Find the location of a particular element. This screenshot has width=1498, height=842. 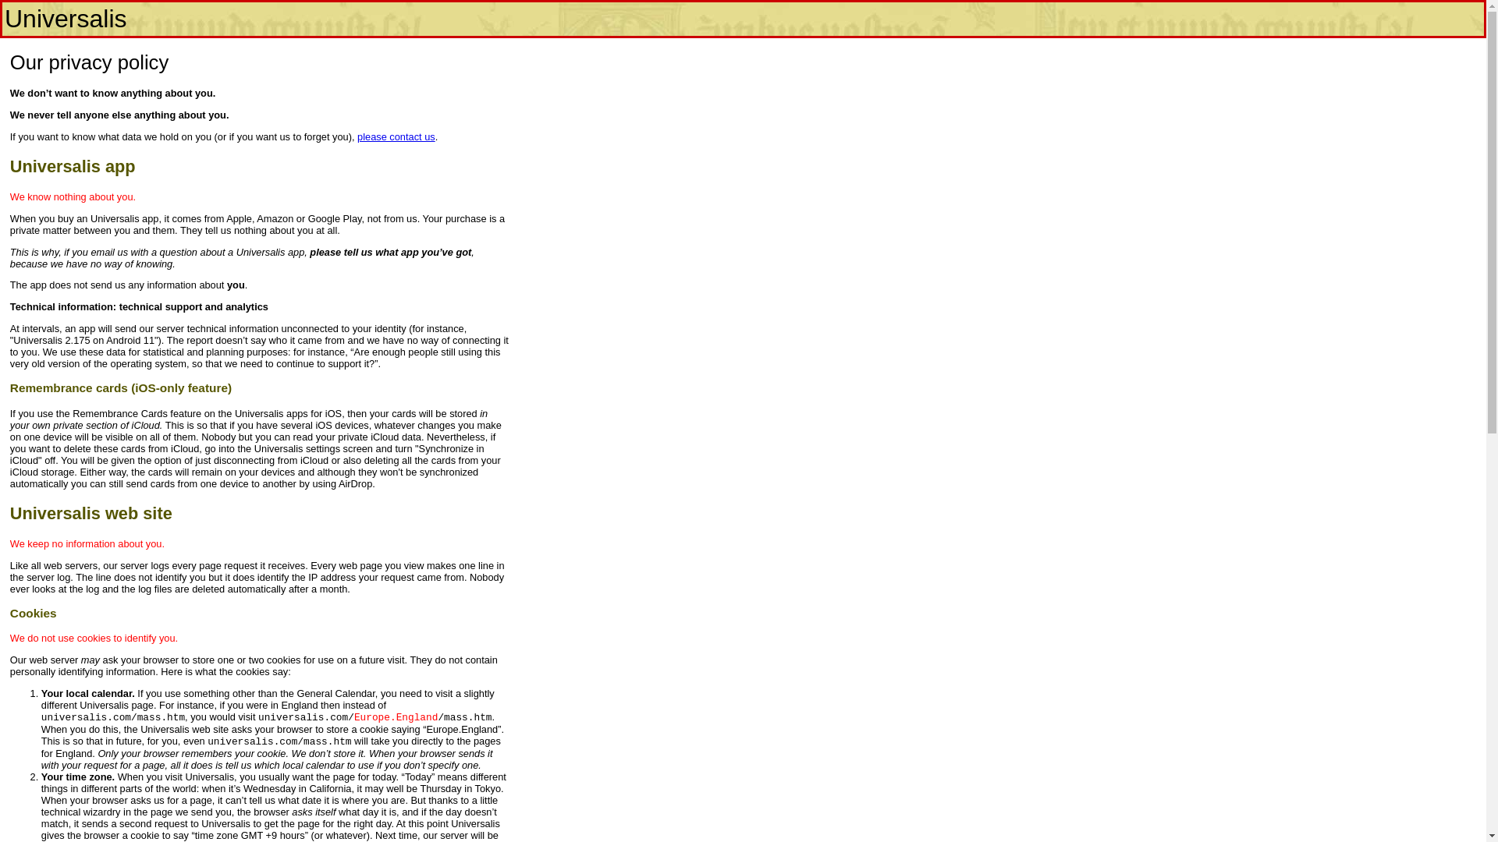

please contact us is located at coordinates (396, 136).